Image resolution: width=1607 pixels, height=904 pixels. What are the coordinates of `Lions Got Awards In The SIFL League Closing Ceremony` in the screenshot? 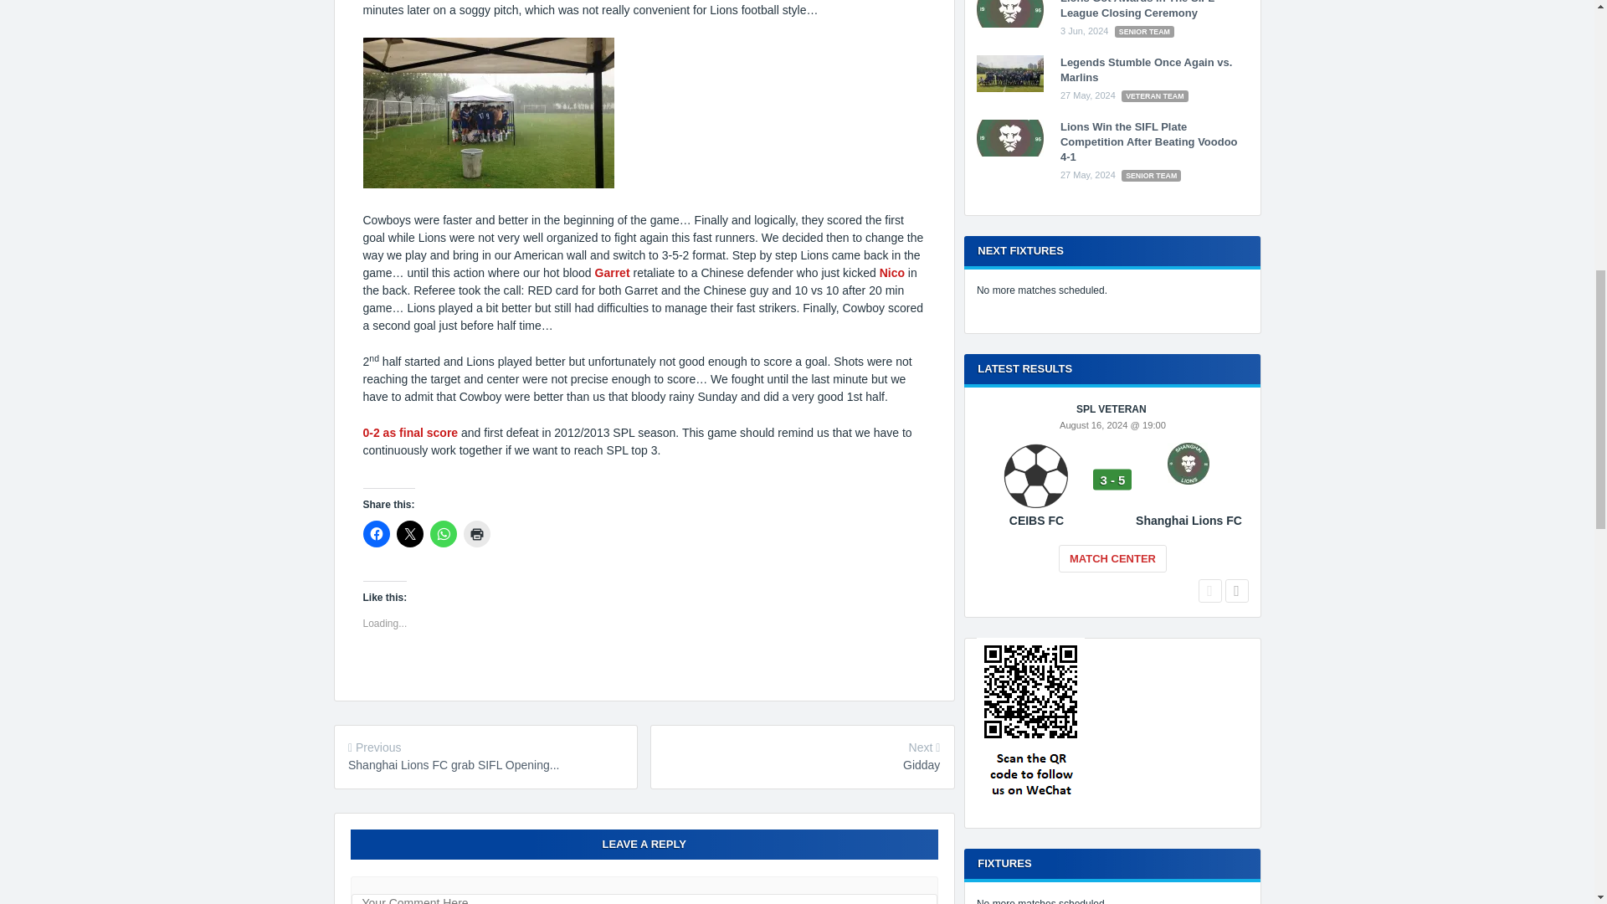 It's located at (1009, 23).